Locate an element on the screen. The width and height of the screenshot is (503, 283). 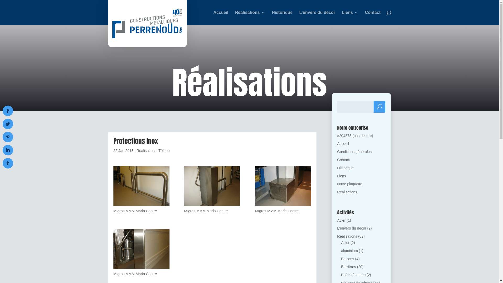
Rechercher is located at coordinates (379, 107).